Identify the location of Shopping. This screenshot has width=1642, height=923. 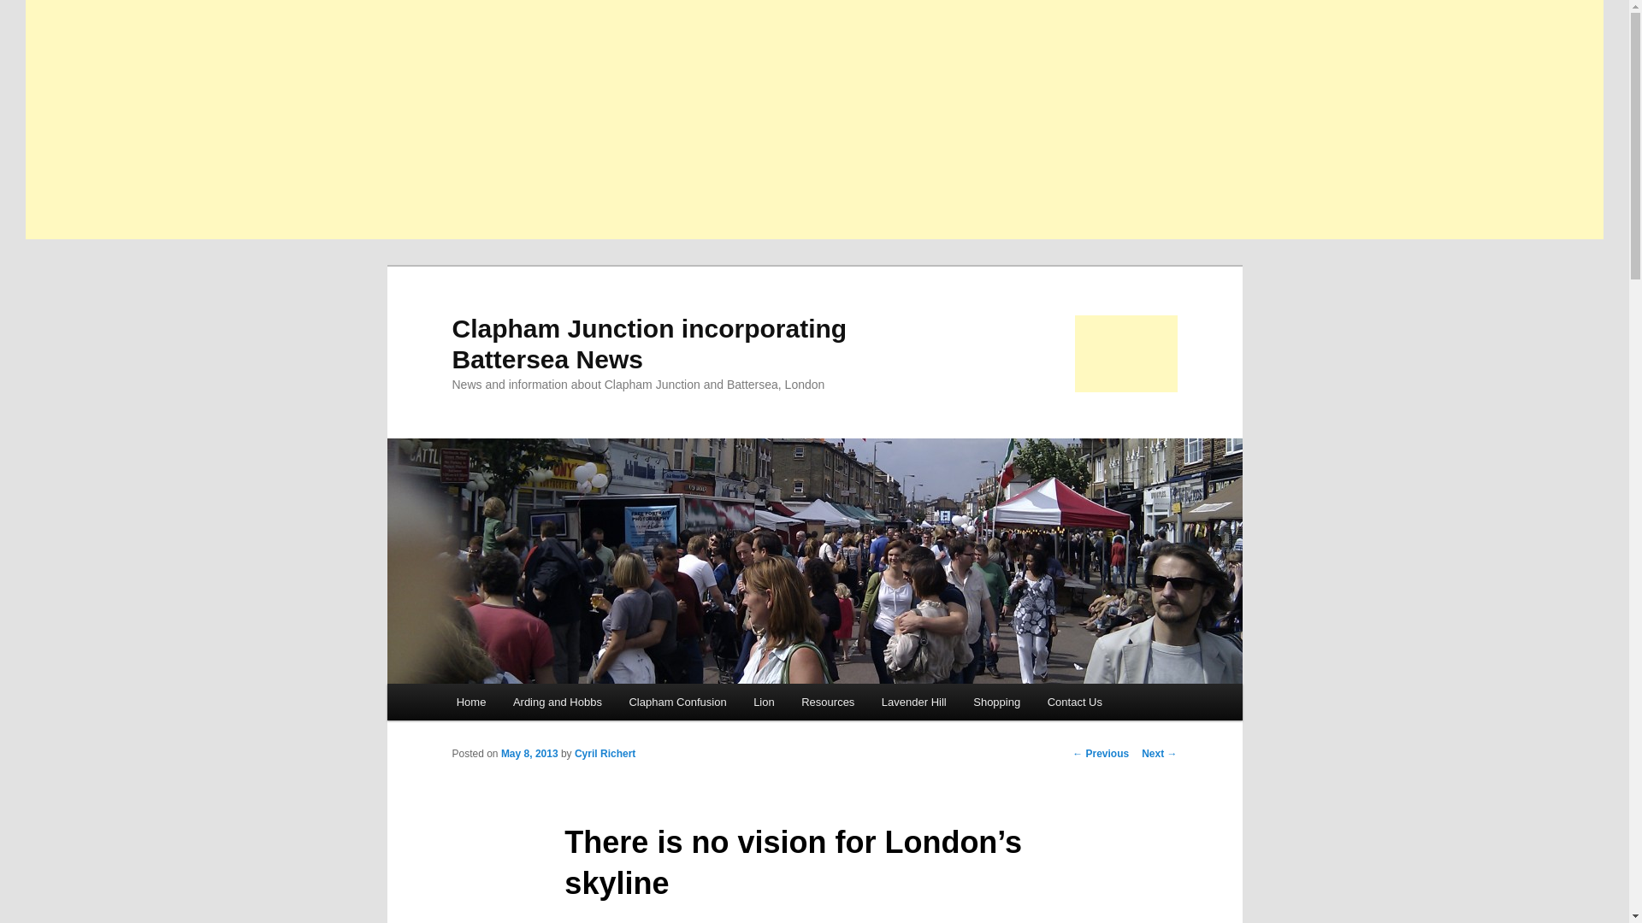
(995, 703).